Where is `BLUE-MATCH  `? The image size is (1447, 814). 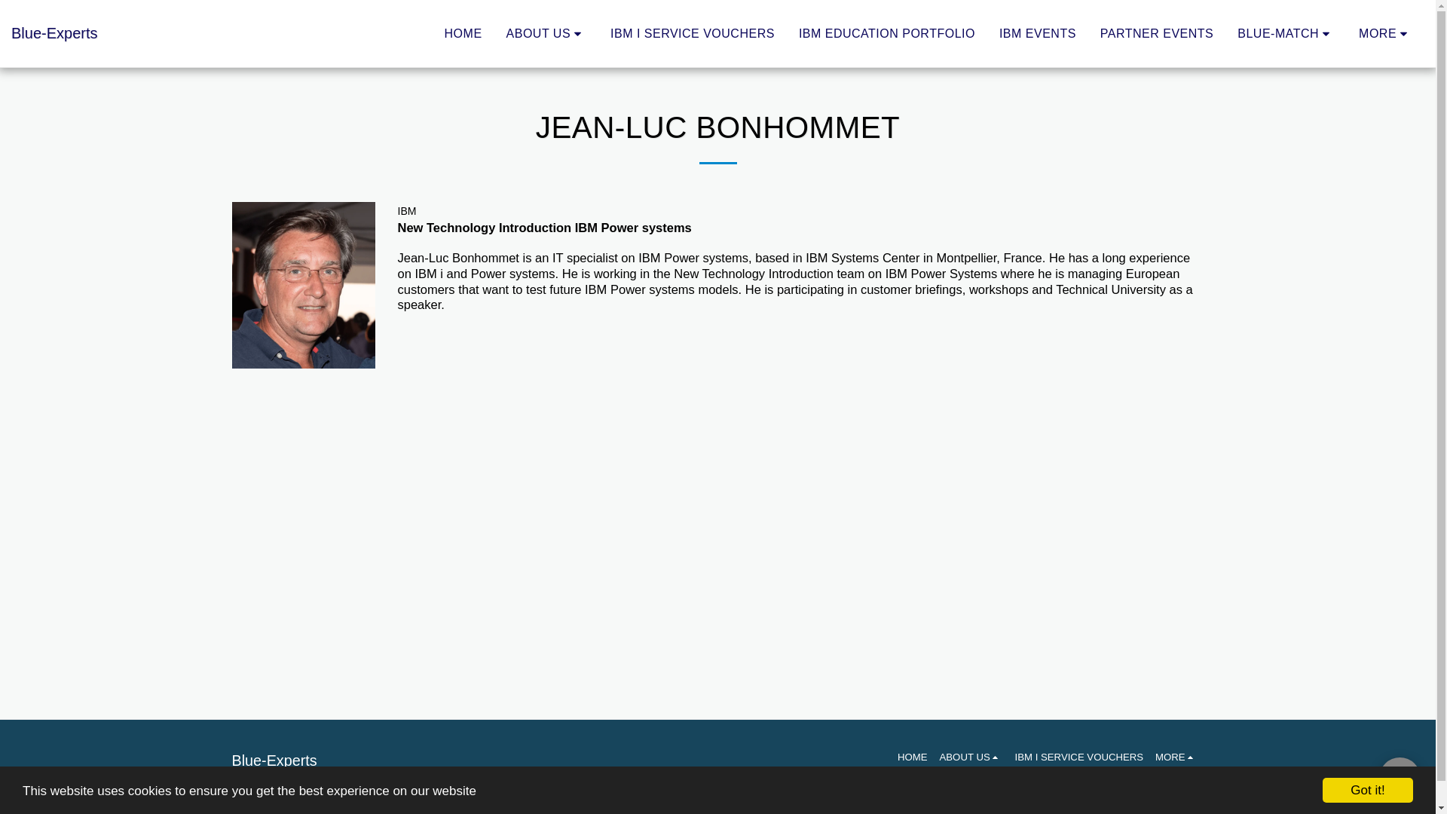 BLUE-MATCH   is located at coordinates (1286, 33).